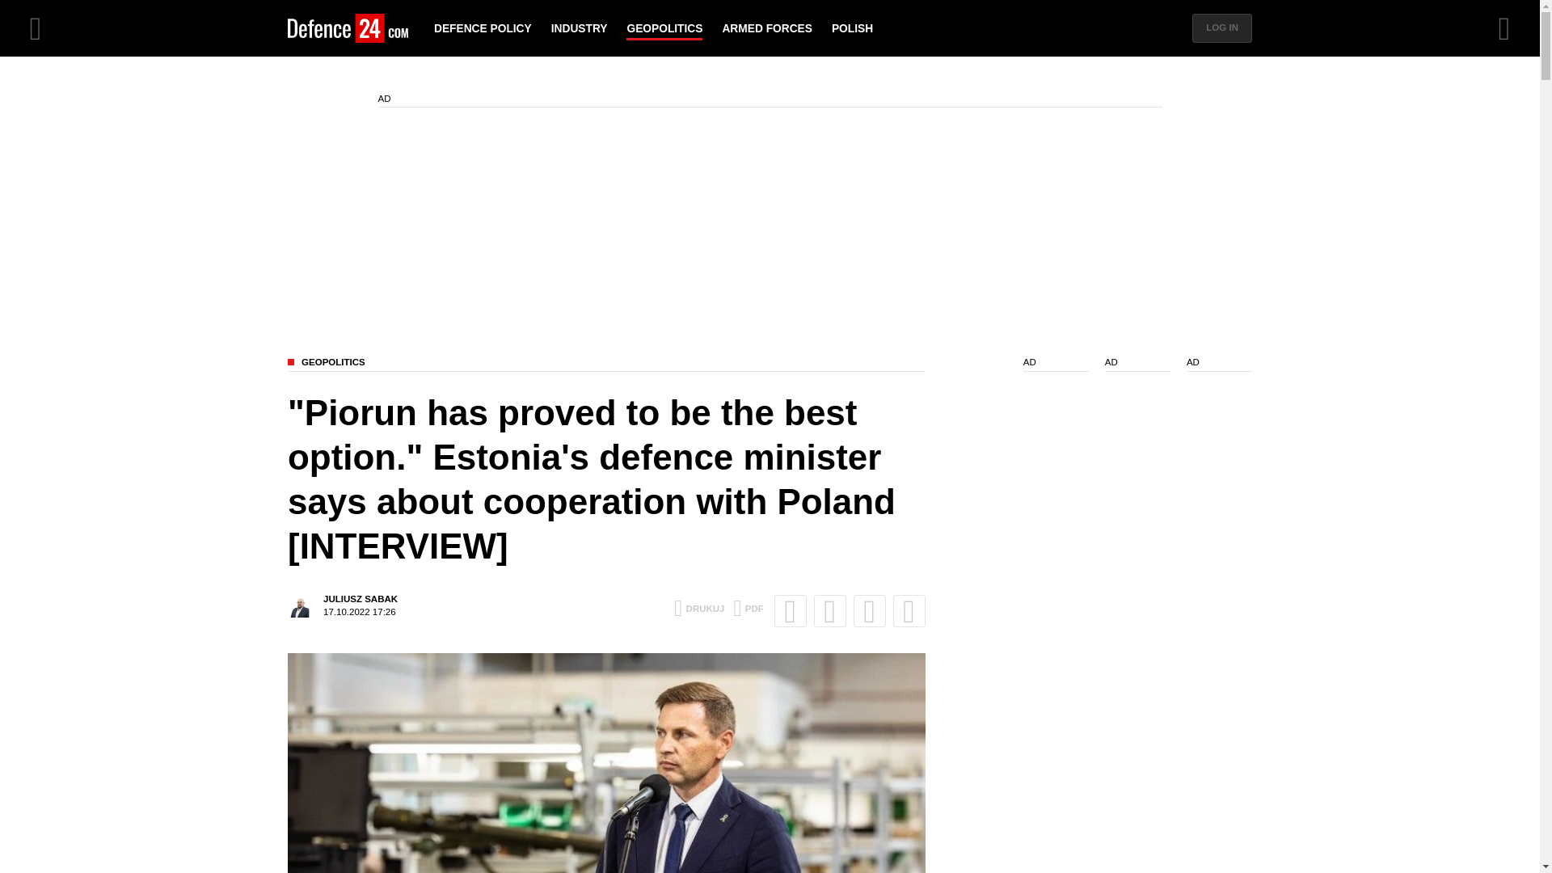  What do you see at coordinates (766, 29) in the screenshot?
I see `ARMED FORCES` at bounding box center [766, 29].